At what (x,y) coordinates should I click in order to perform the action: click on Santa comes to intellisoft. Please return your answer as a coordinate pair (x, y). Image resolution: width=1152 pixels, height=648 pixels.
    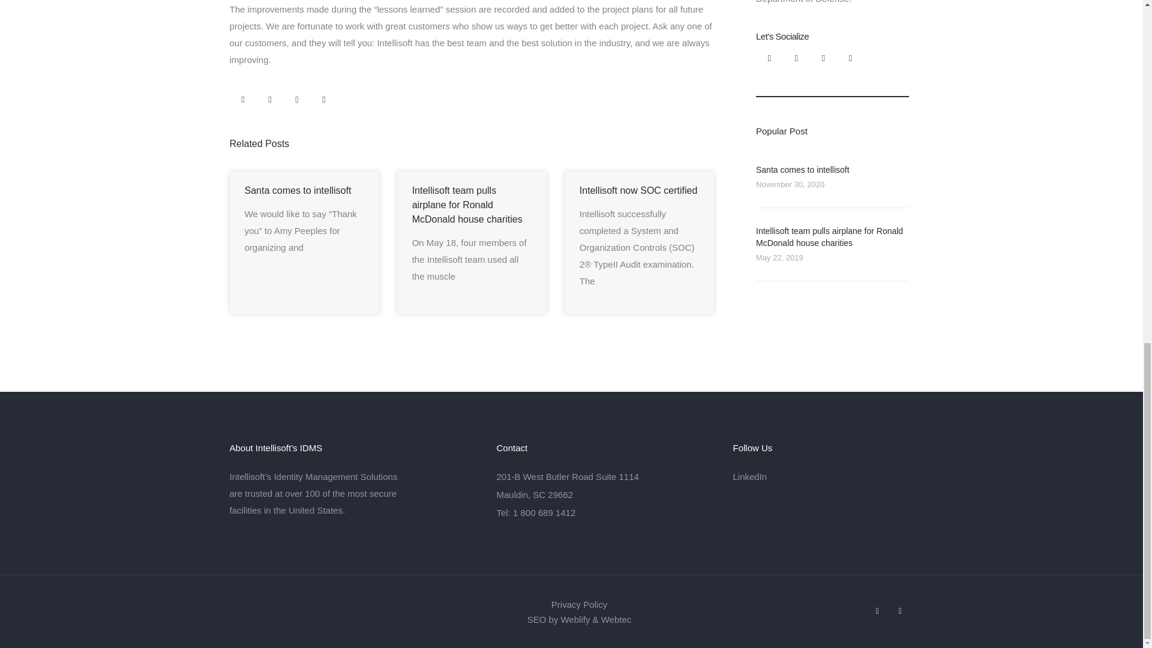
    Looking at the image, I should click on (803, 169).